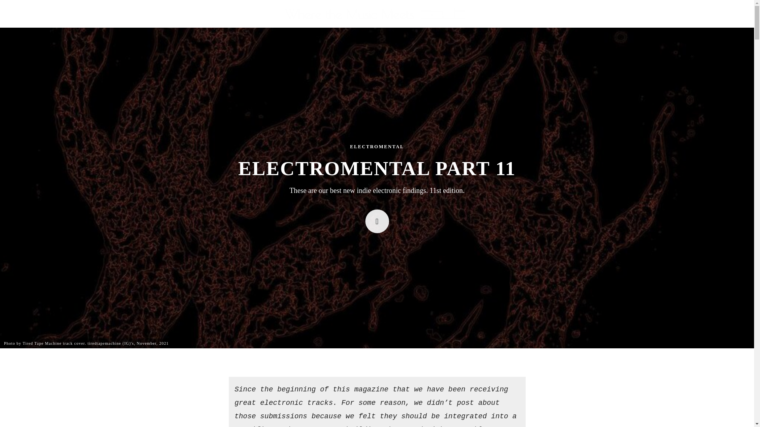 Image resolution: width=760 pixels, height=427 pixels. Describe the element at coordinates (376, 146) in the screenshot. I see `ELECTROMENTAL` at that location.